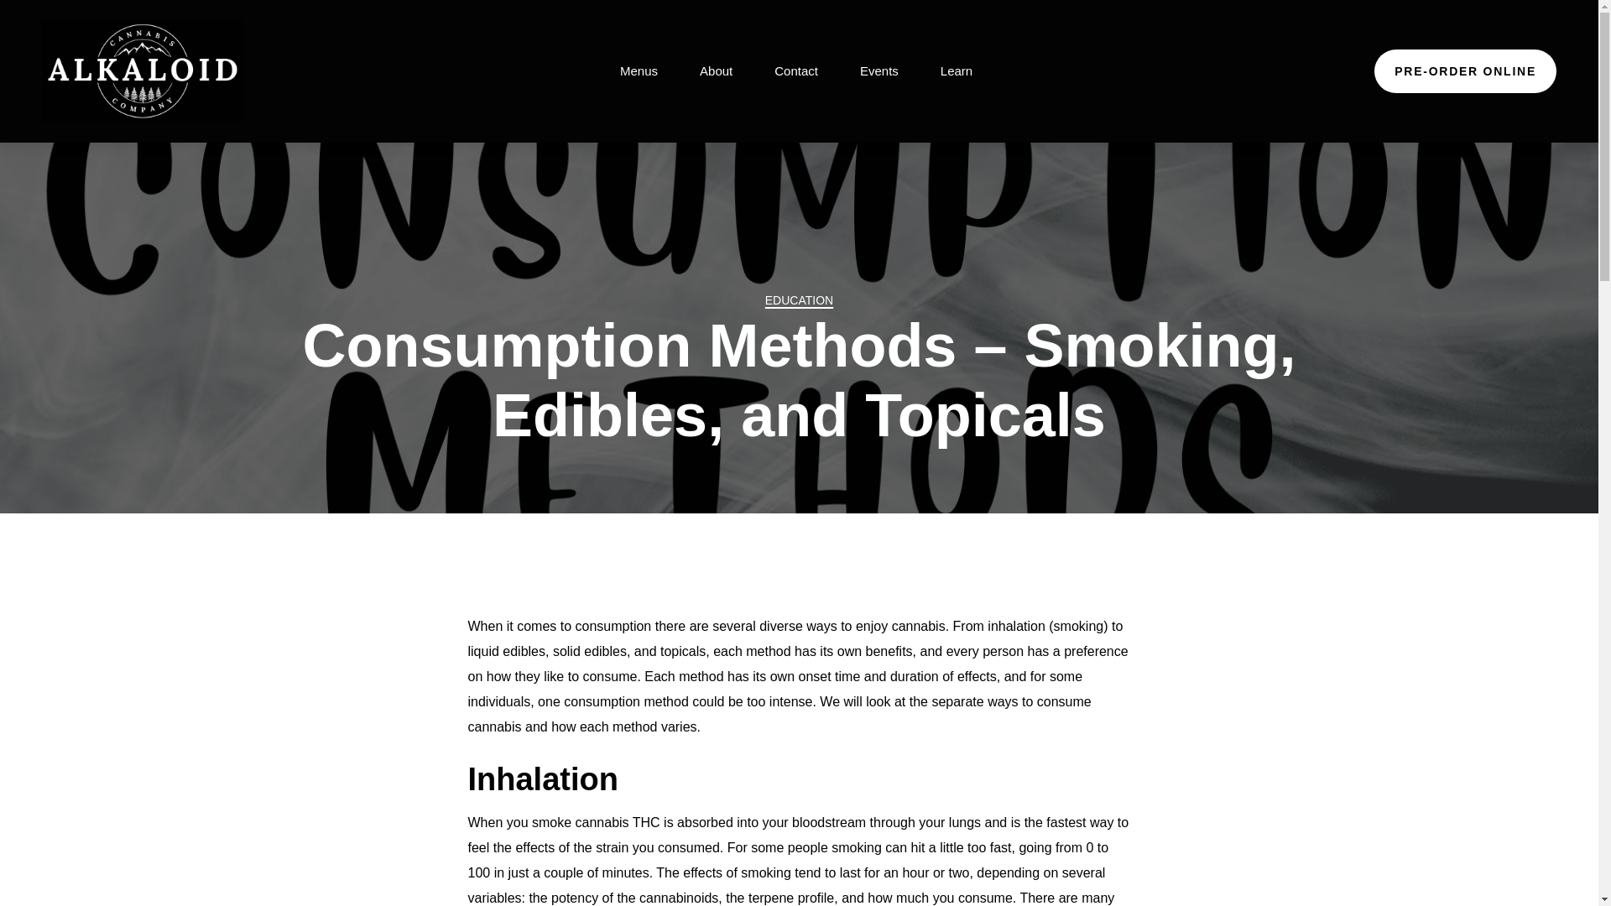  What do you see at coordinates (799, 300) in the screenshot?
I see `EDUCATION` at bounding box center [799, 300].